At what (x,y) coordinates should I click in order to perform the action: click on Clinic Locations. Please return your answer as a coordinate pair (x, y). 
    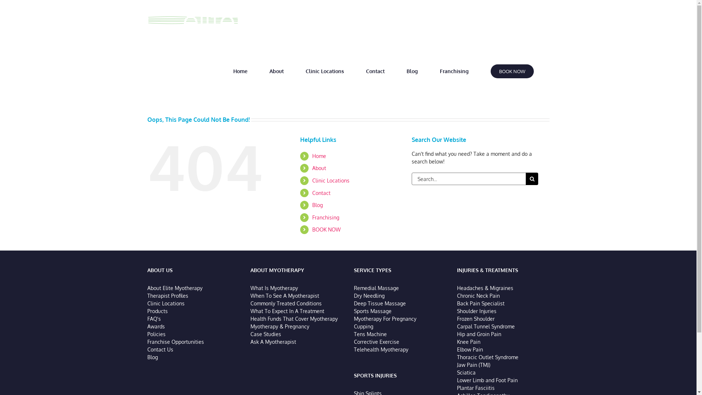
    Looking at the image, I should click on (331, 181).